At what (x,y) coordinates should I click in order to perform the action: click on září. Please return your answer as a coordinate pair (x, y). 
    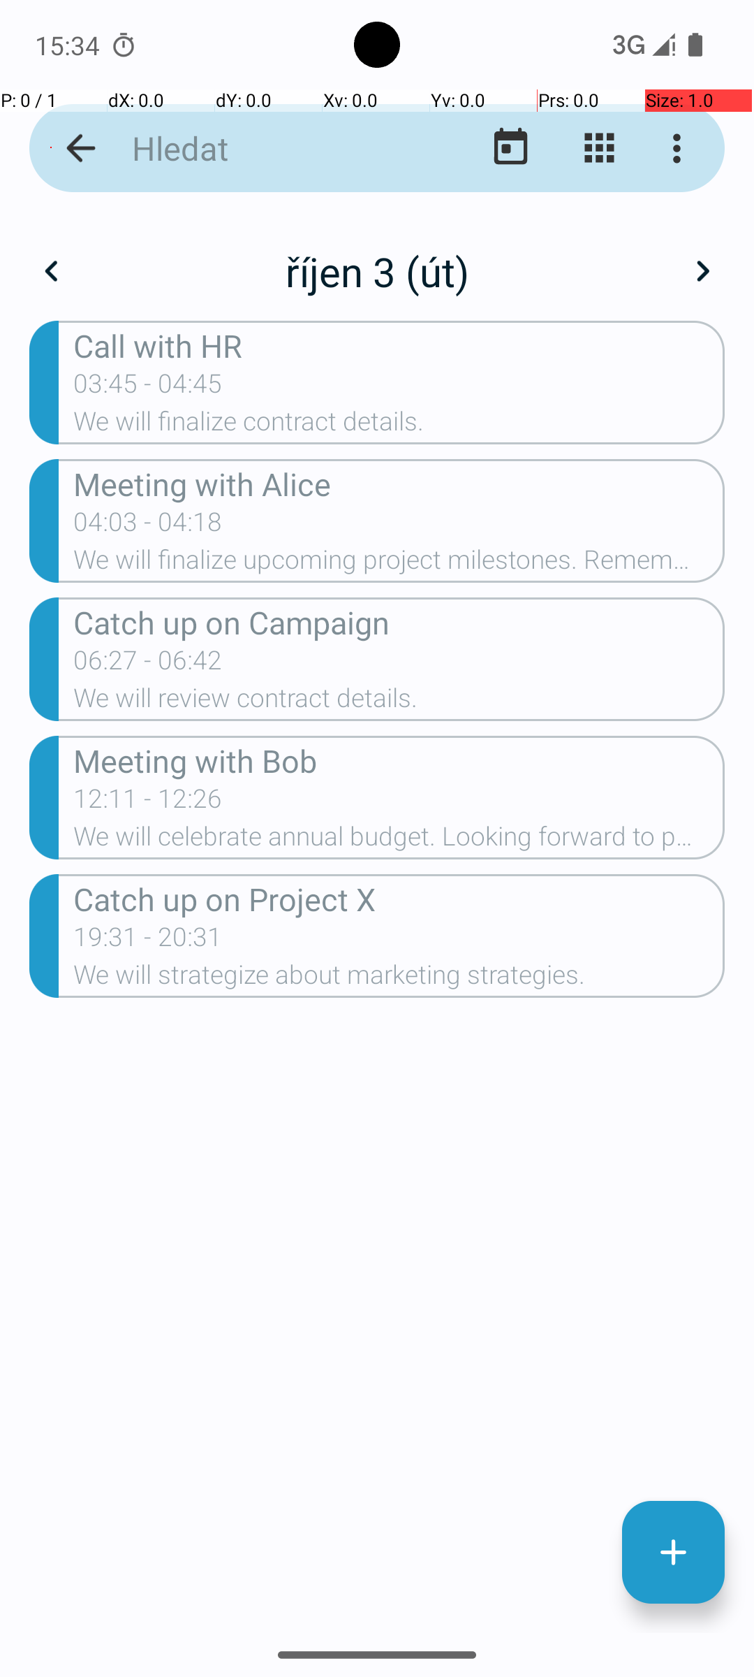
    Looking at the image, I should click on (377, 256).